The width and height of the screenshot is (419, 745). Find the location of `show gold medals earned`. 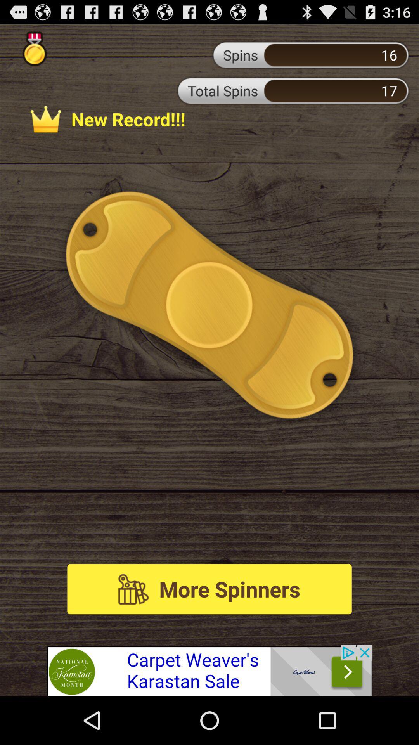

show gold medals earned is located at coordinates (35, 49).